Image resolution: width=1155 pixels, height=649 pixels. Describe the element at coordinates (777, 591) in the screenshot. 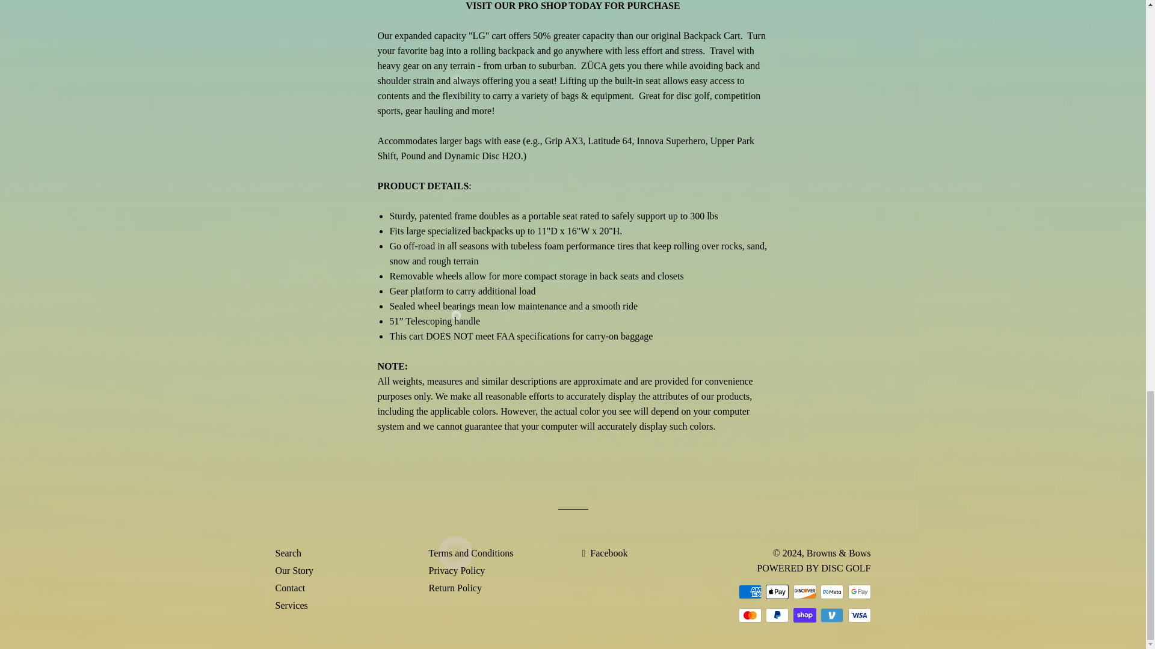

I see `Apple Pay` at that location.